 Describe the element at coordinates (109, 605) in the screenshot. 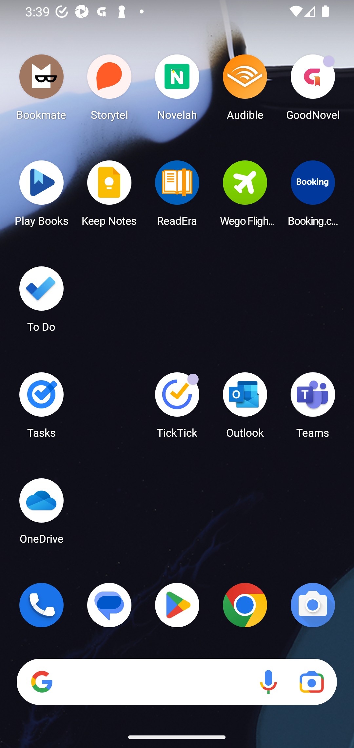

I see `Messages` at that location.